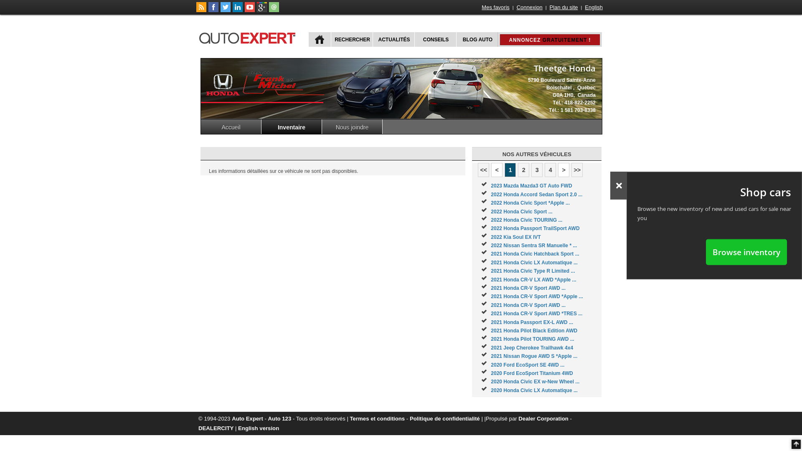  What do you see at coordinates (543, 418) in the screenshot?
I see `Dealer Corporation` at bounding box center [543, 418].